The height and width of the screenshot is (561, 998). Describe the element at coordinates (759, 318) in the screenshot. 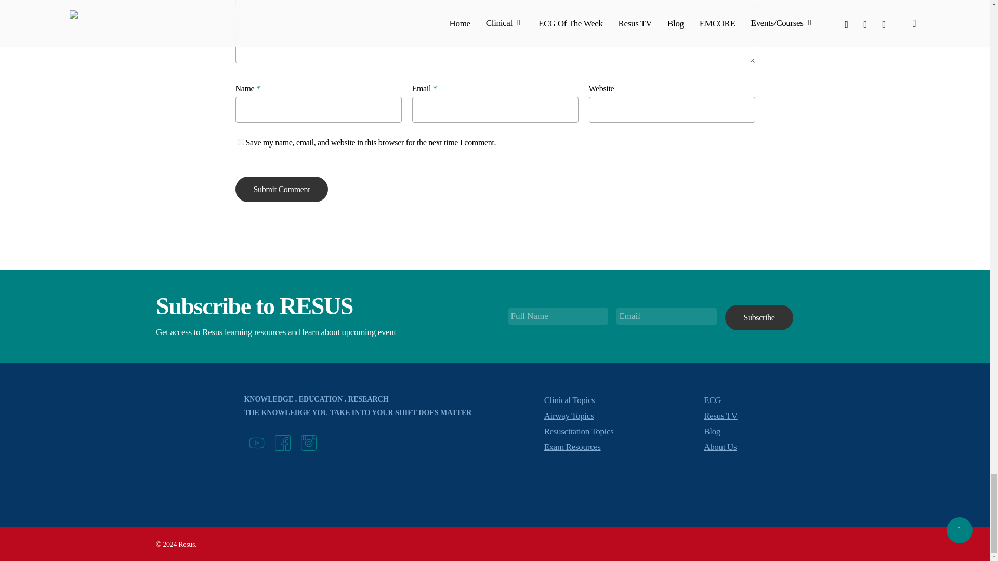

I see `Subscribe` at that location.